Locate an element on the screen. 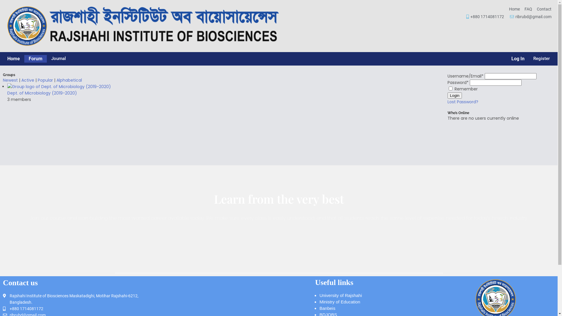  Log In is located at coordinates (518, 59).